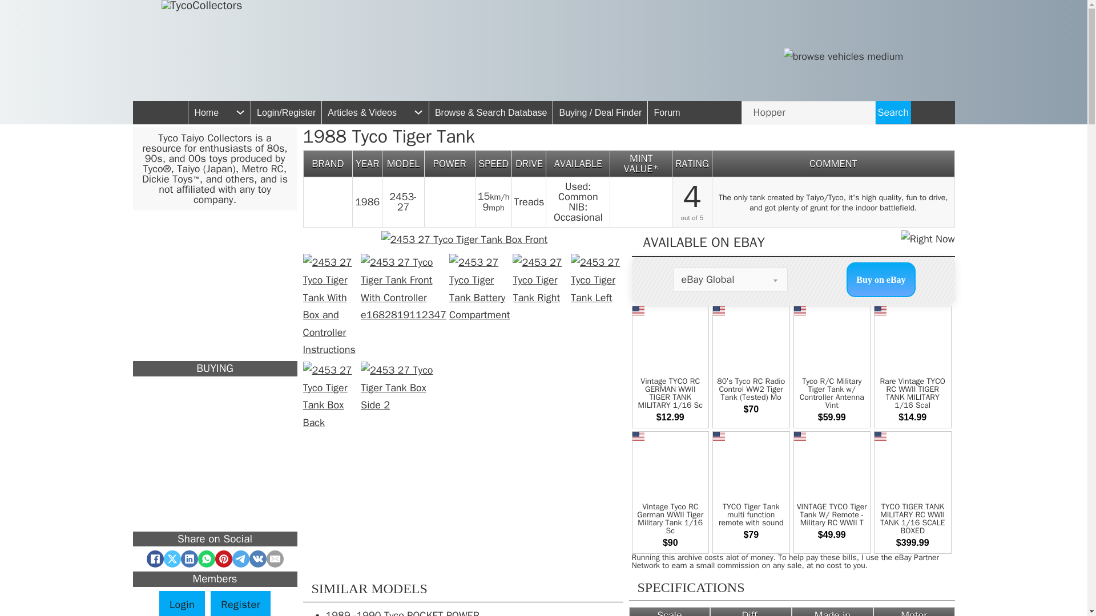 The height and width of the screenshot is (616, 1096). Describe the element at coordinates (540, 279) in the screenshot. I see `2453 27 Tyco Tiger Tank Right` at that location.